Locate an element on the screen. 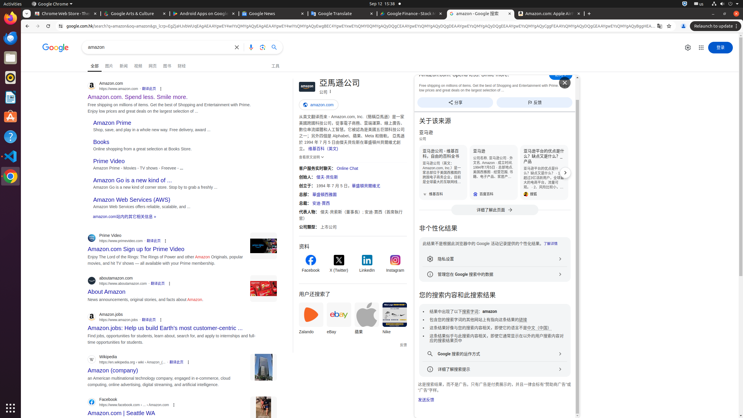 This screenshot has width=743, height=418. 亚马逊公司 - 维基百科，自由的百科全书 is located at coordinates (443, 172).